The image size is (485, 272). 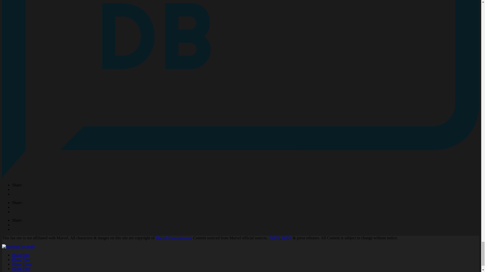 I want to click on Phase Four, so click(x=21, y=268).